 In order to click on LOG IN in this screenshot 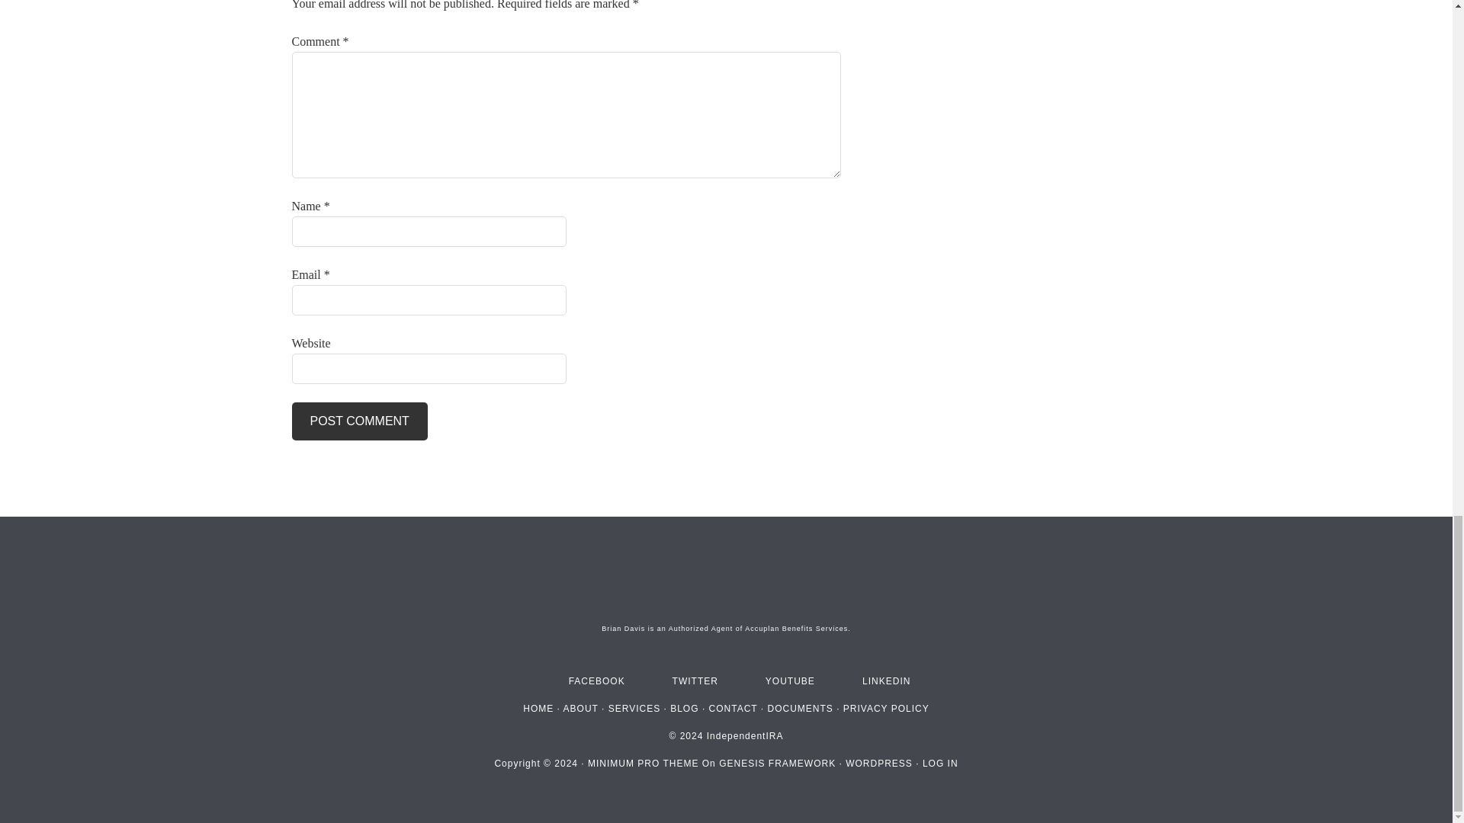, I will do `click(940, 763)`.